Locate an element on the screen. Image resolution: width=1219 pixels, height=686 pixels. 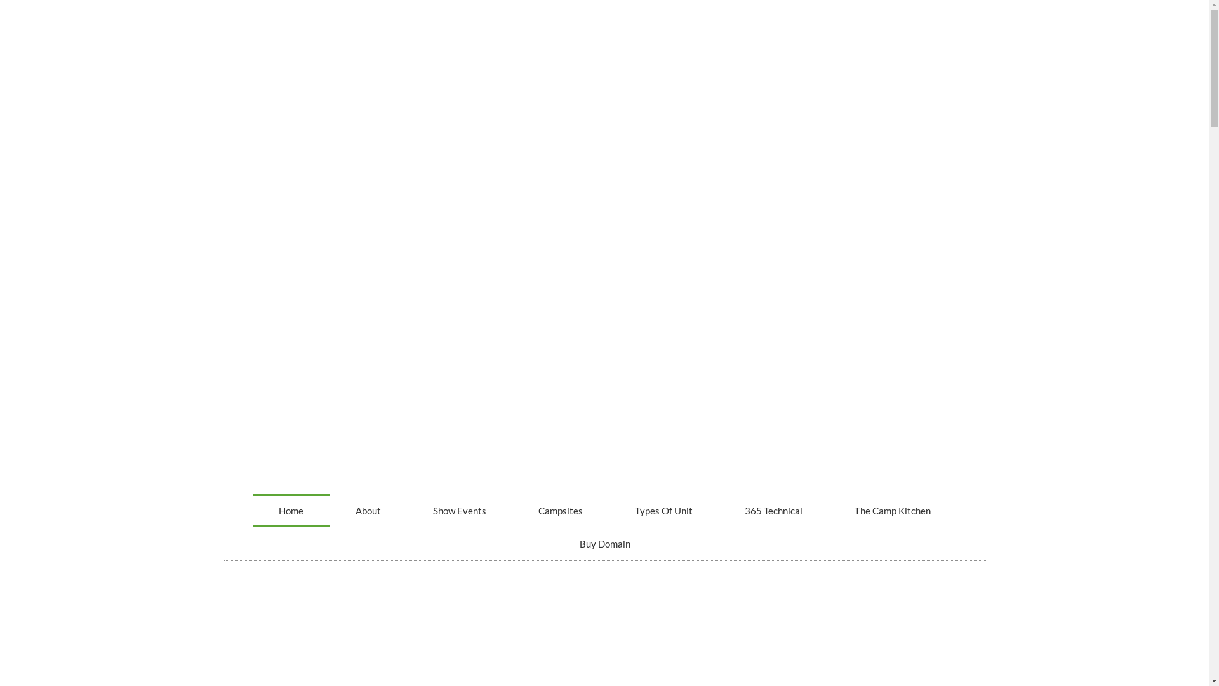
Types Of Unit is located at coordinates (664, 511).